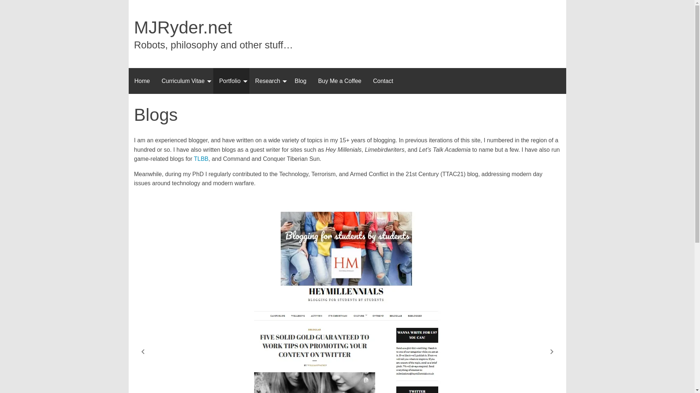 Image resolution: width=700 pixels, height=393 pixels. I want to click on Portfolio, so click(231, 81).